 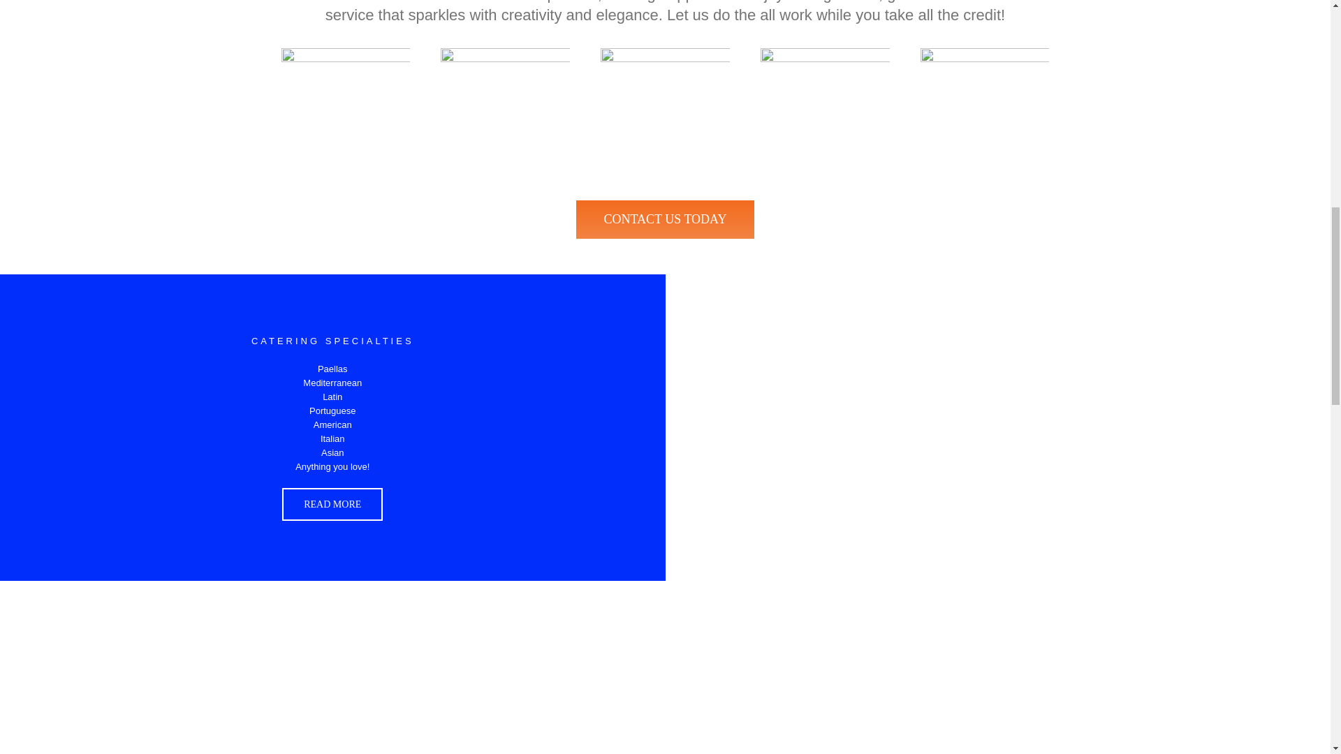 I want to click on home-specialties-international, so click(x=345, y=112).